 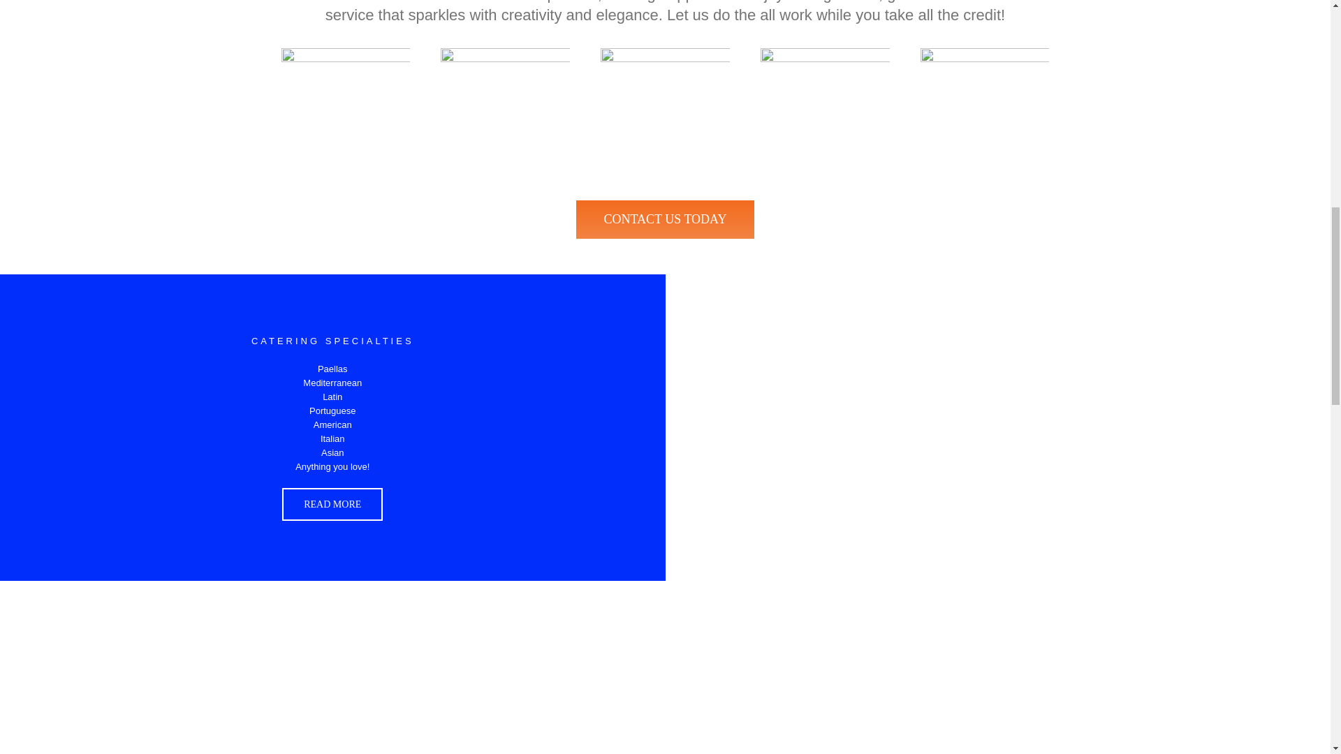 I want to click on home-specialties-international, so click(x=345, y=112).